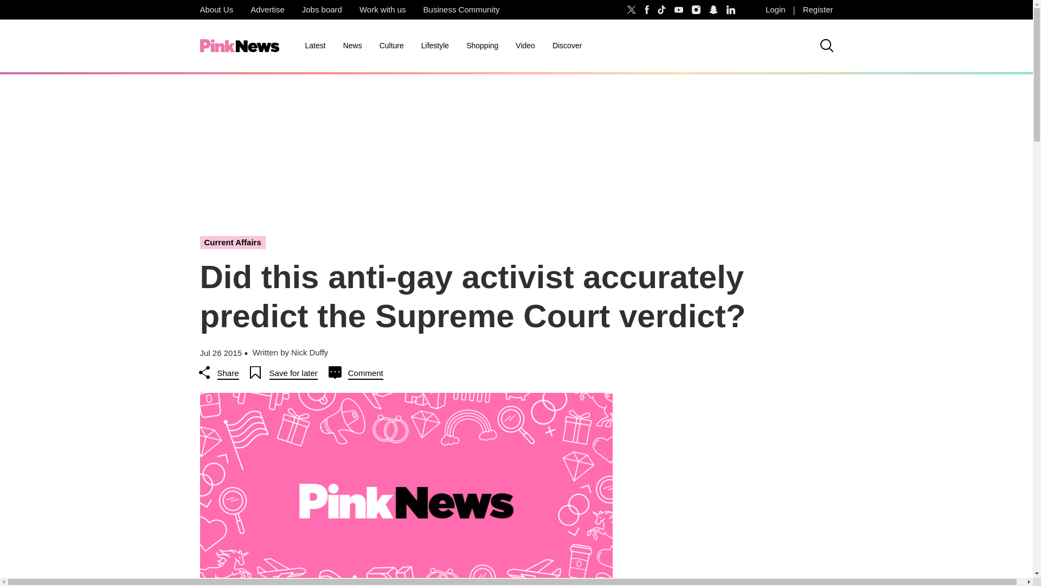 The width and height of the screenshot is (1041, 586). I want to click on Advertise, so click(267, 10).